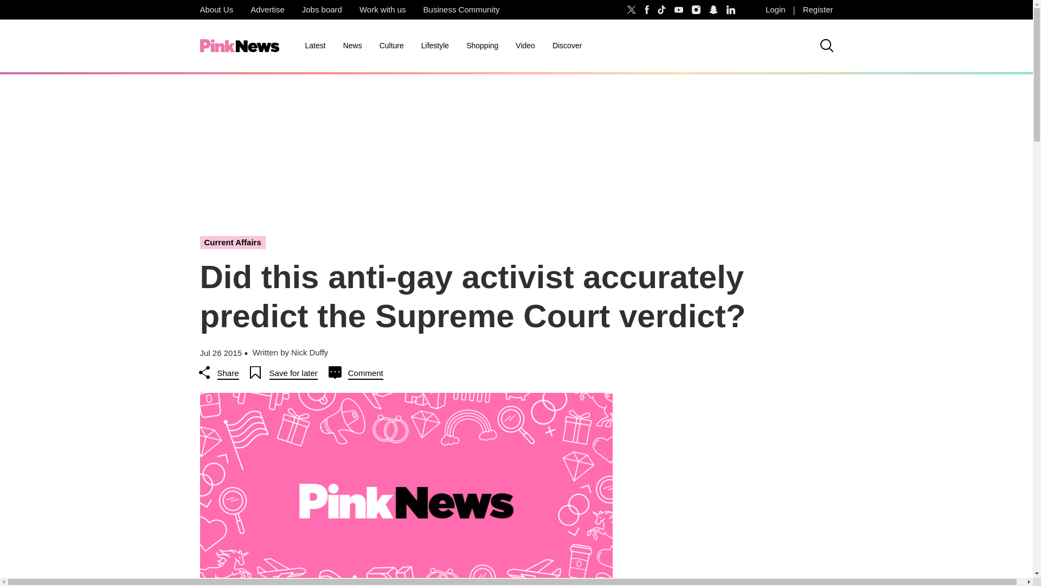 The width and height of the screenshot is (1041, 586). I want to click on Advertise, so click(267, 10).